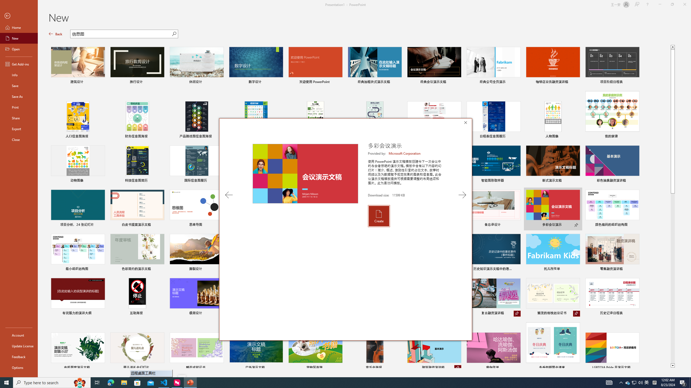  What do you see at coordinates (305, 174) in the screenshot?
I see `Preview` at bounding box center [305, 174].